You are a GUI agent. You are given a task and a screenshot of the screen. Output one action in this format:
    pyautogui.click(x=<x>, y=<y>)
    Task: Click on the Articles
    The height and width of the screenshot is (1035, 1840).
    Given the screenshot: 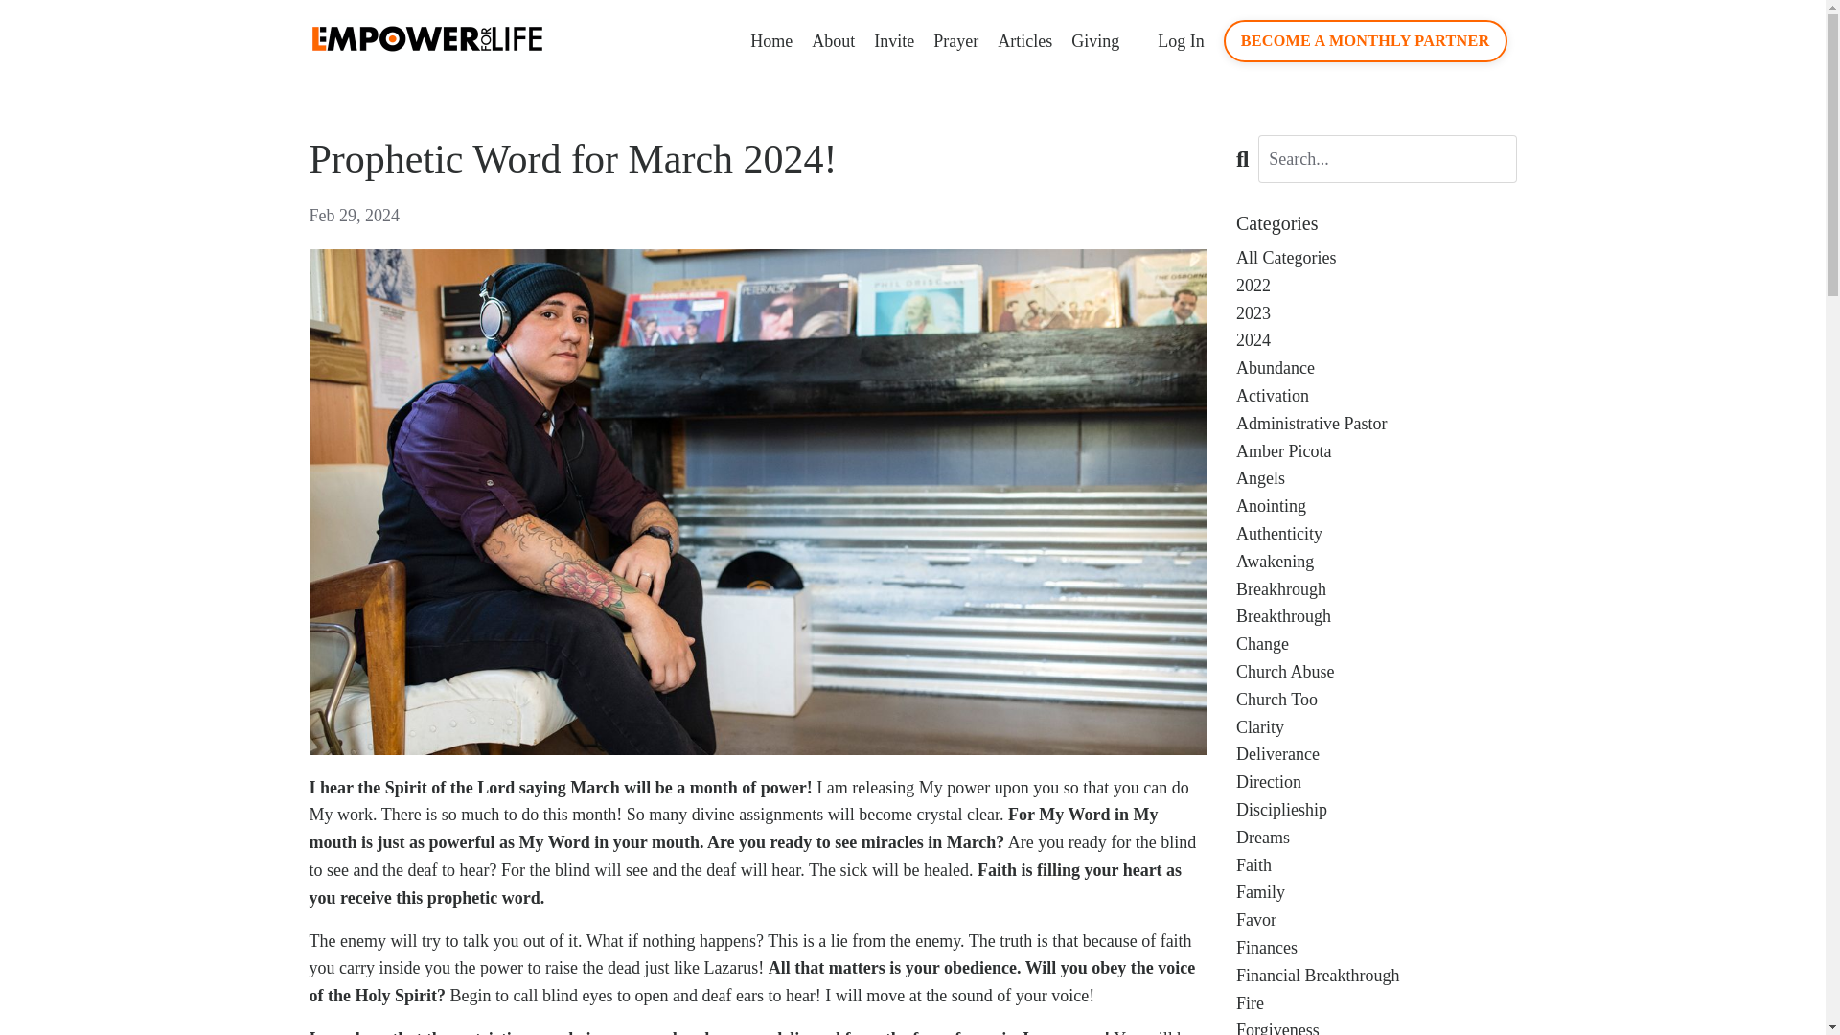 What is the action you would take?
    pyautogui.click(x=1024, y=42)
    